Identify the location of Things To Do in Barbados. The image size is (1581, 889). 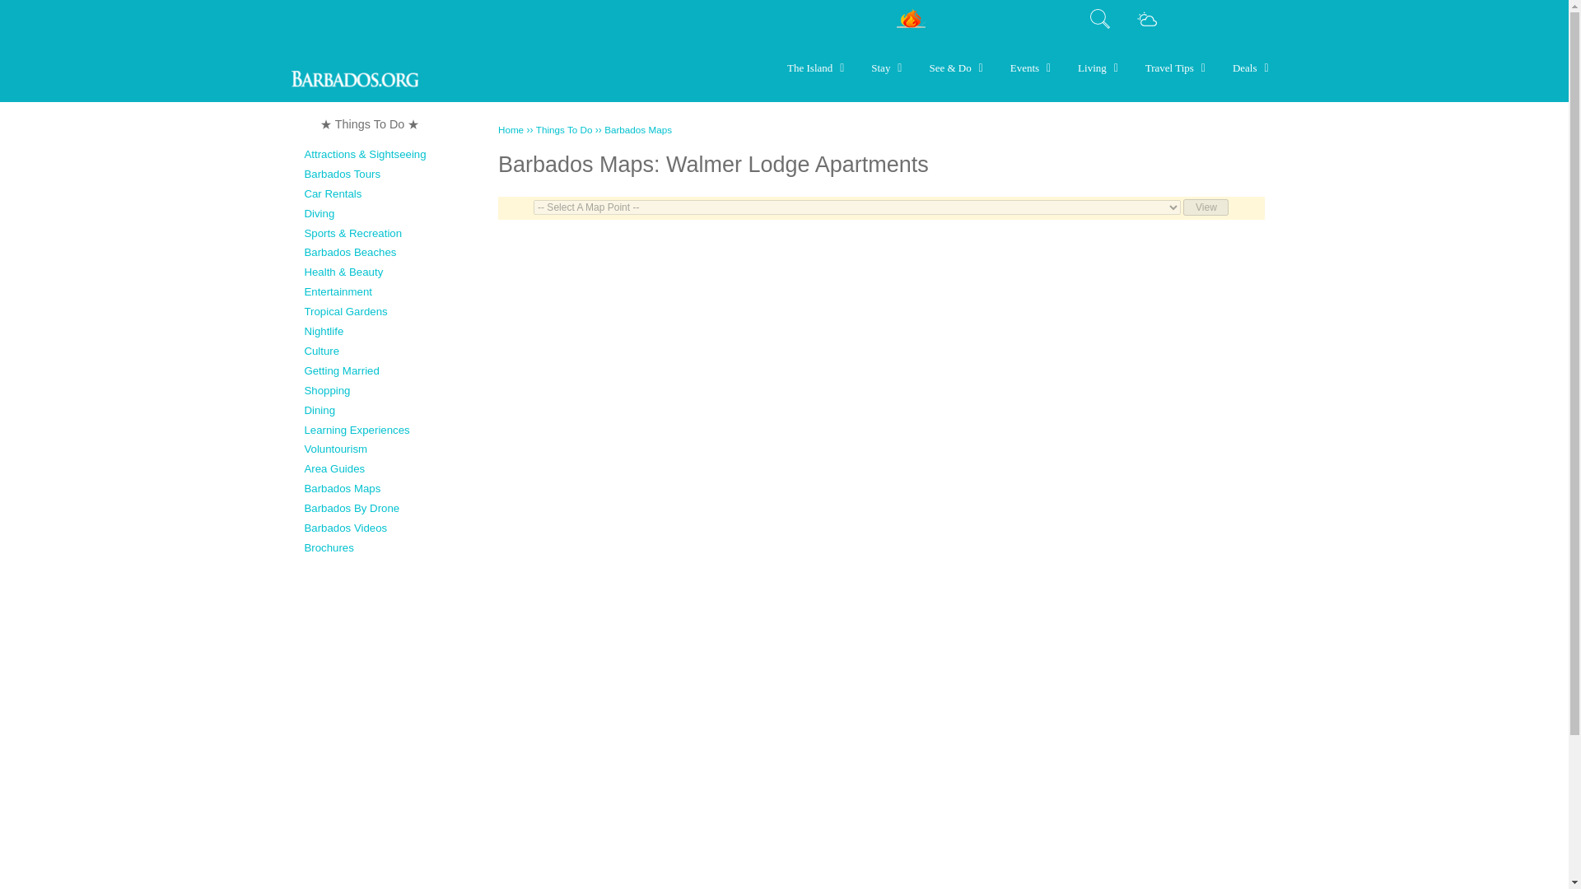
(564, 130).